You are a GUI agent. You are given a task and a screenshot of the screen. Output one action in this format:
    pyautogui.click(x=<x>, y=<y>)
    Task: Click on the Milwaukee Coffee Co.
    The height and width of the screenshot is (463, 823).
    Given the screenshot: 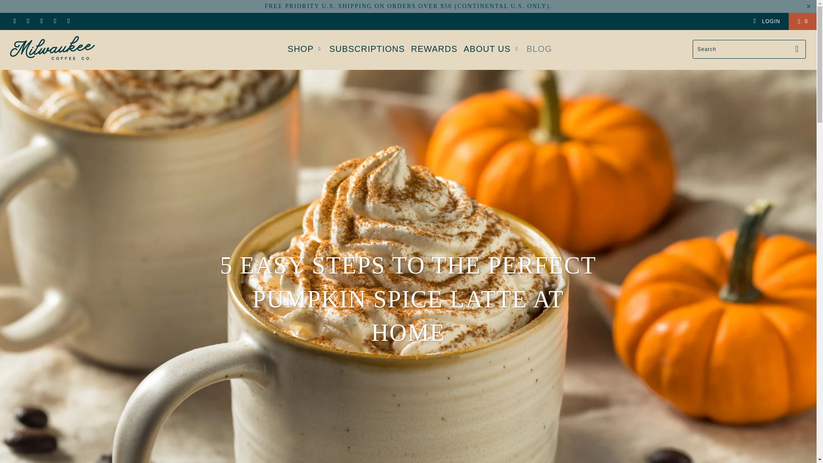 What is the action you would take?
    pyautogui.click(x=78, y=50)
    